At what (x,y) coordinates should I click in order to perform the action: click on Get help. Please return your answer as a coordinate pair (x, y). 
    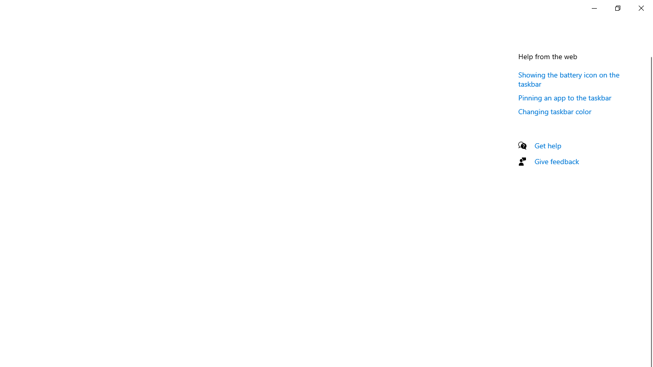
    Looking at the image, I should click on (548, 145).